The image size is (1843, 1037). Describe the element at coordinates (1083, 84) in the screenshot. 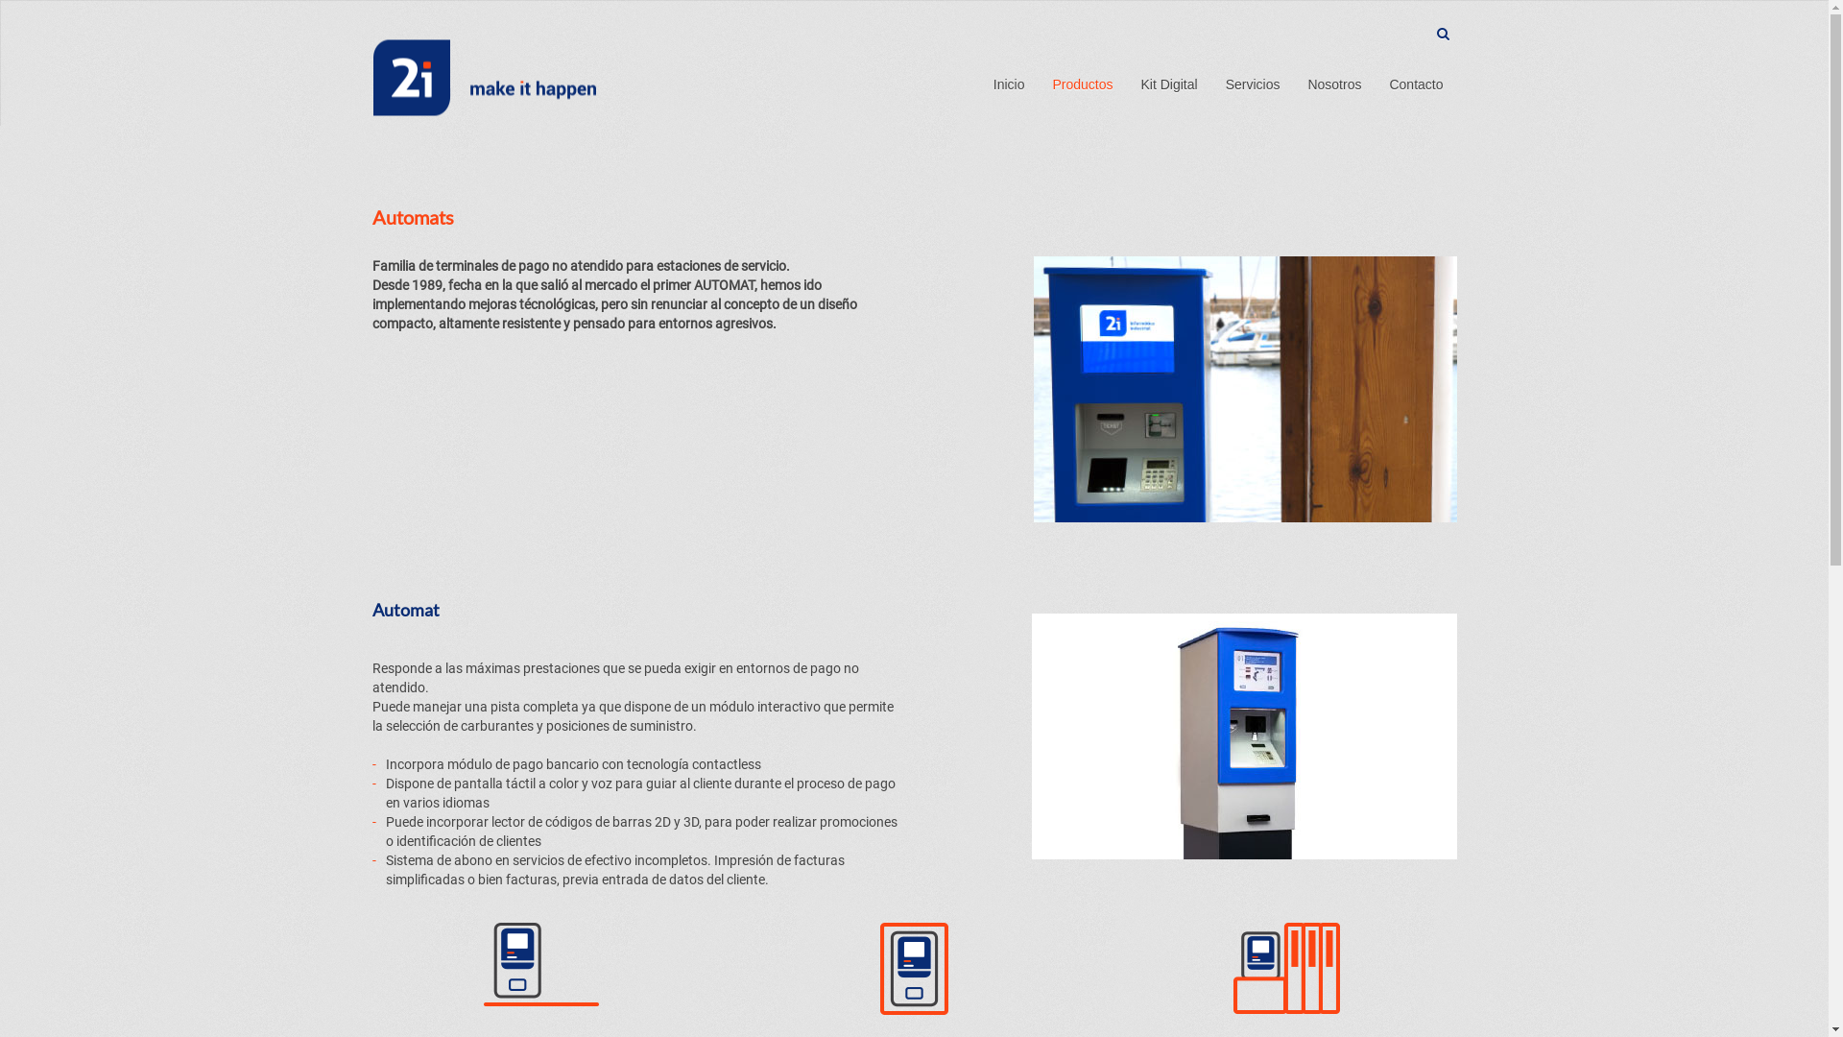

I see `Productos` at that location.